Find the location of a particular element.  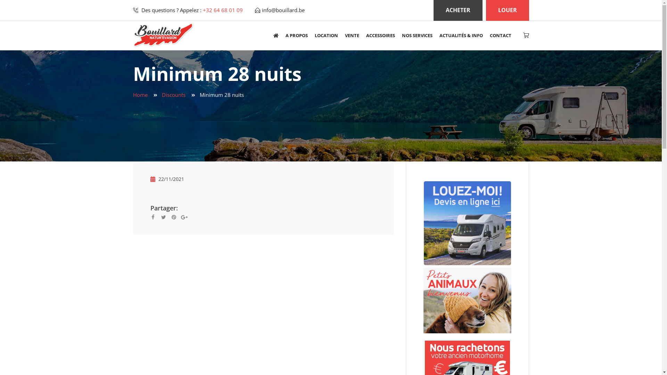

NOS SERVICES is located at coordinates (417, 36).